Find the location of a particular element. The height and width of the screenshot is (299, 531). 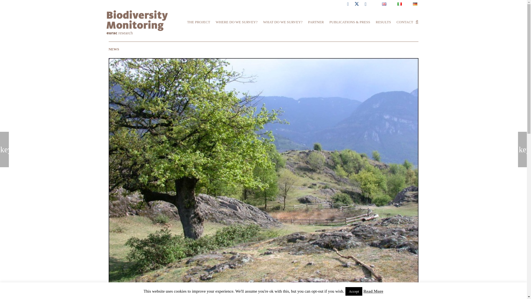

RESULTS is located at coordinates (383, 22).